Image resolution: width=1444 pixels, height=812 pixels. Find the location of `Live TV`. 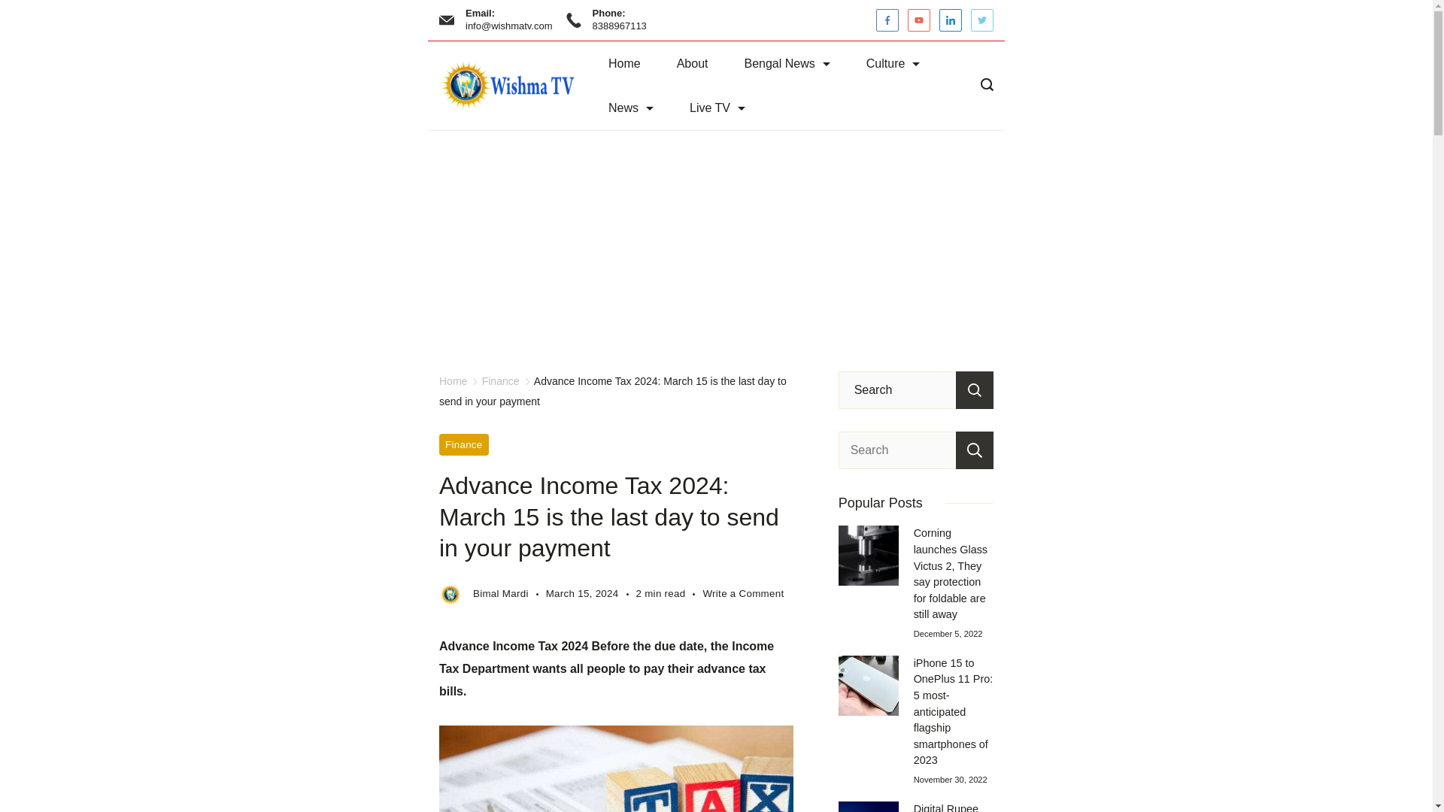

Live TV is located at coordinates (717, 108).